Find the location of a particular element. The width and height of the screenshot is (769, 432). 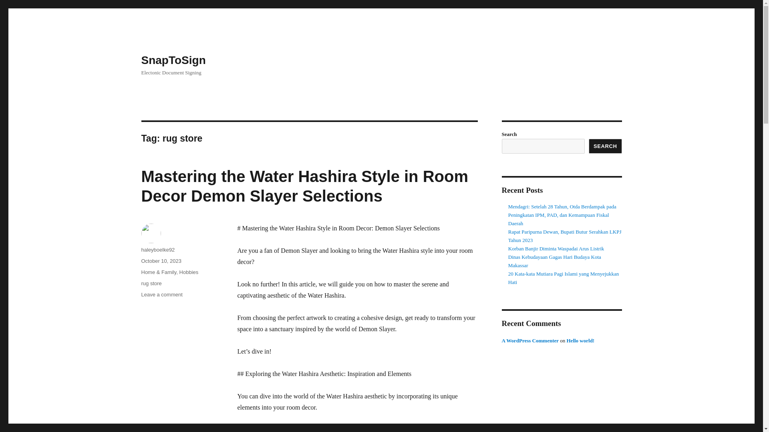

October 10, 2023 is located at coordinates (161, 261).